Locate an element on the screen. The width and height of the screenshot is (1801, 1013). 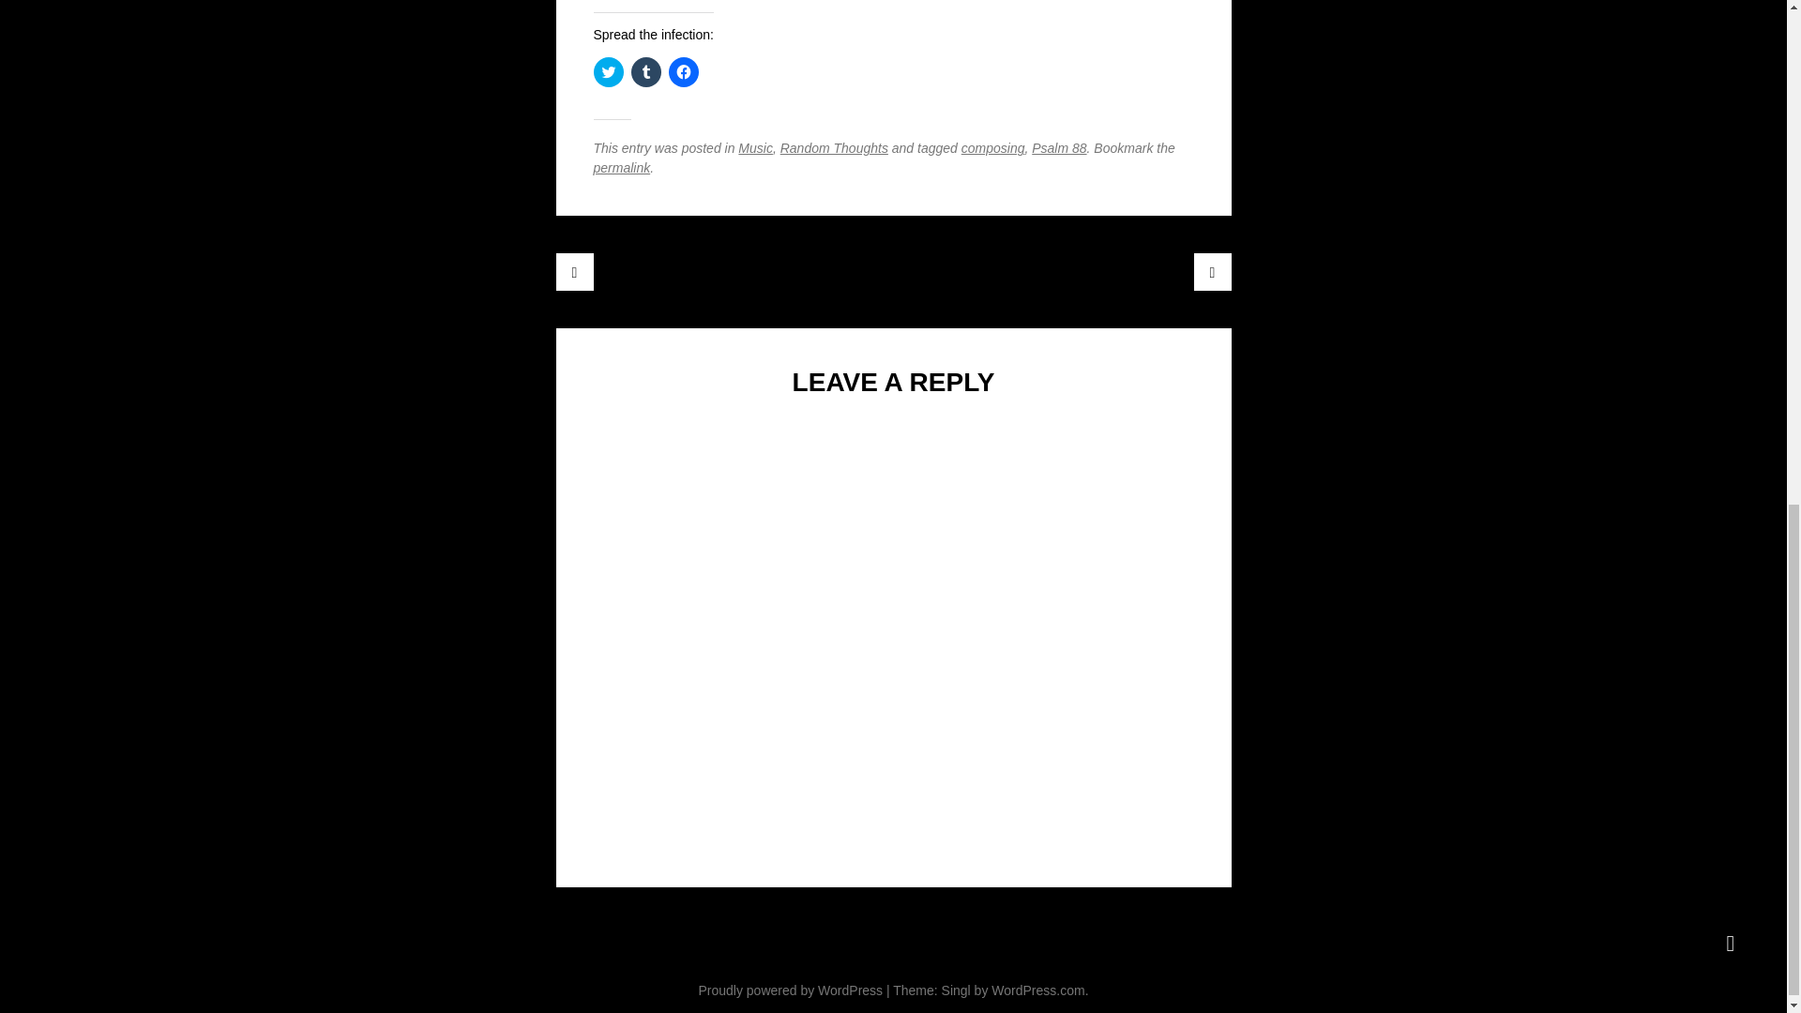
Psalm 88 is located at coordinates (1058, 148).